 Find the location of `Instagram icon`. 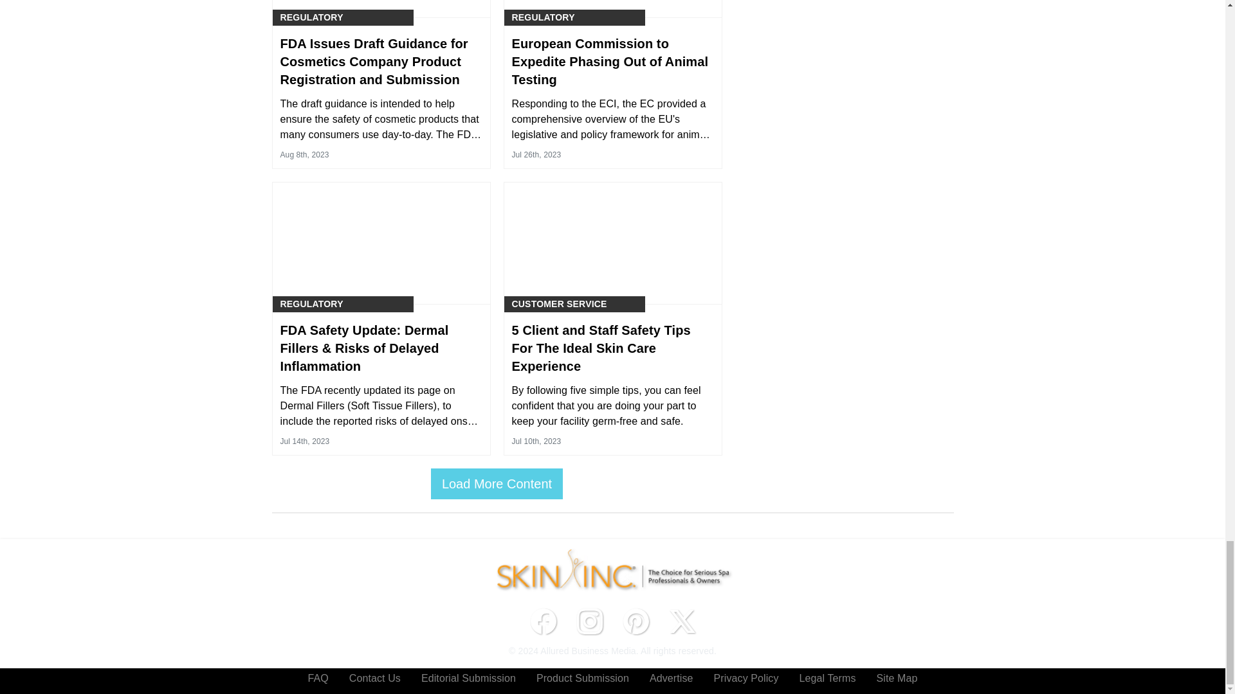

Instagram icon is located at coordinates (589, 621).